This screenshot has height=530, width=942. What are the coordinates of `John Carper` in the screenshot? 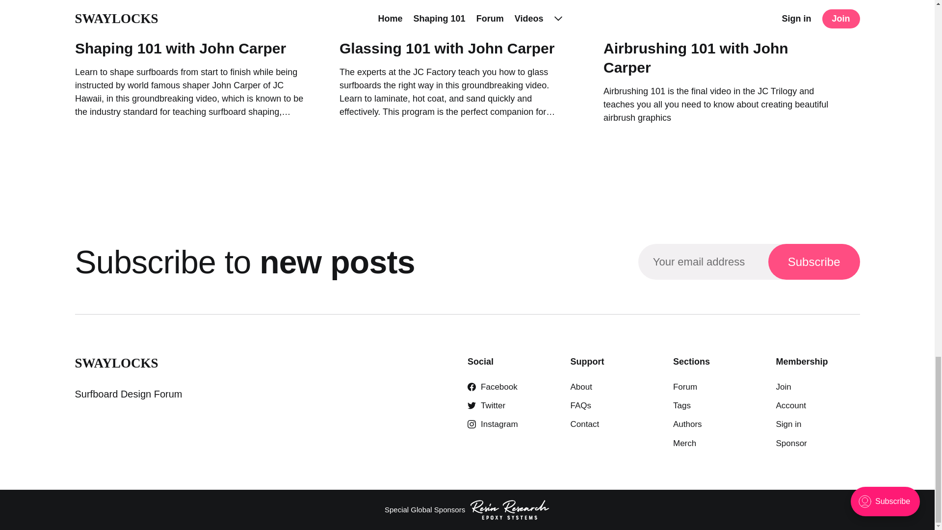 It's located at (363, 23).